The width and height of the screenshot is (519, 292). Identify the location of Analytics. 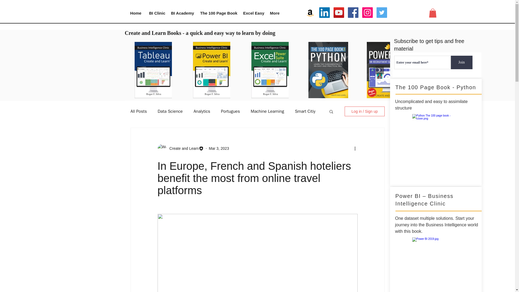
(202, 111).